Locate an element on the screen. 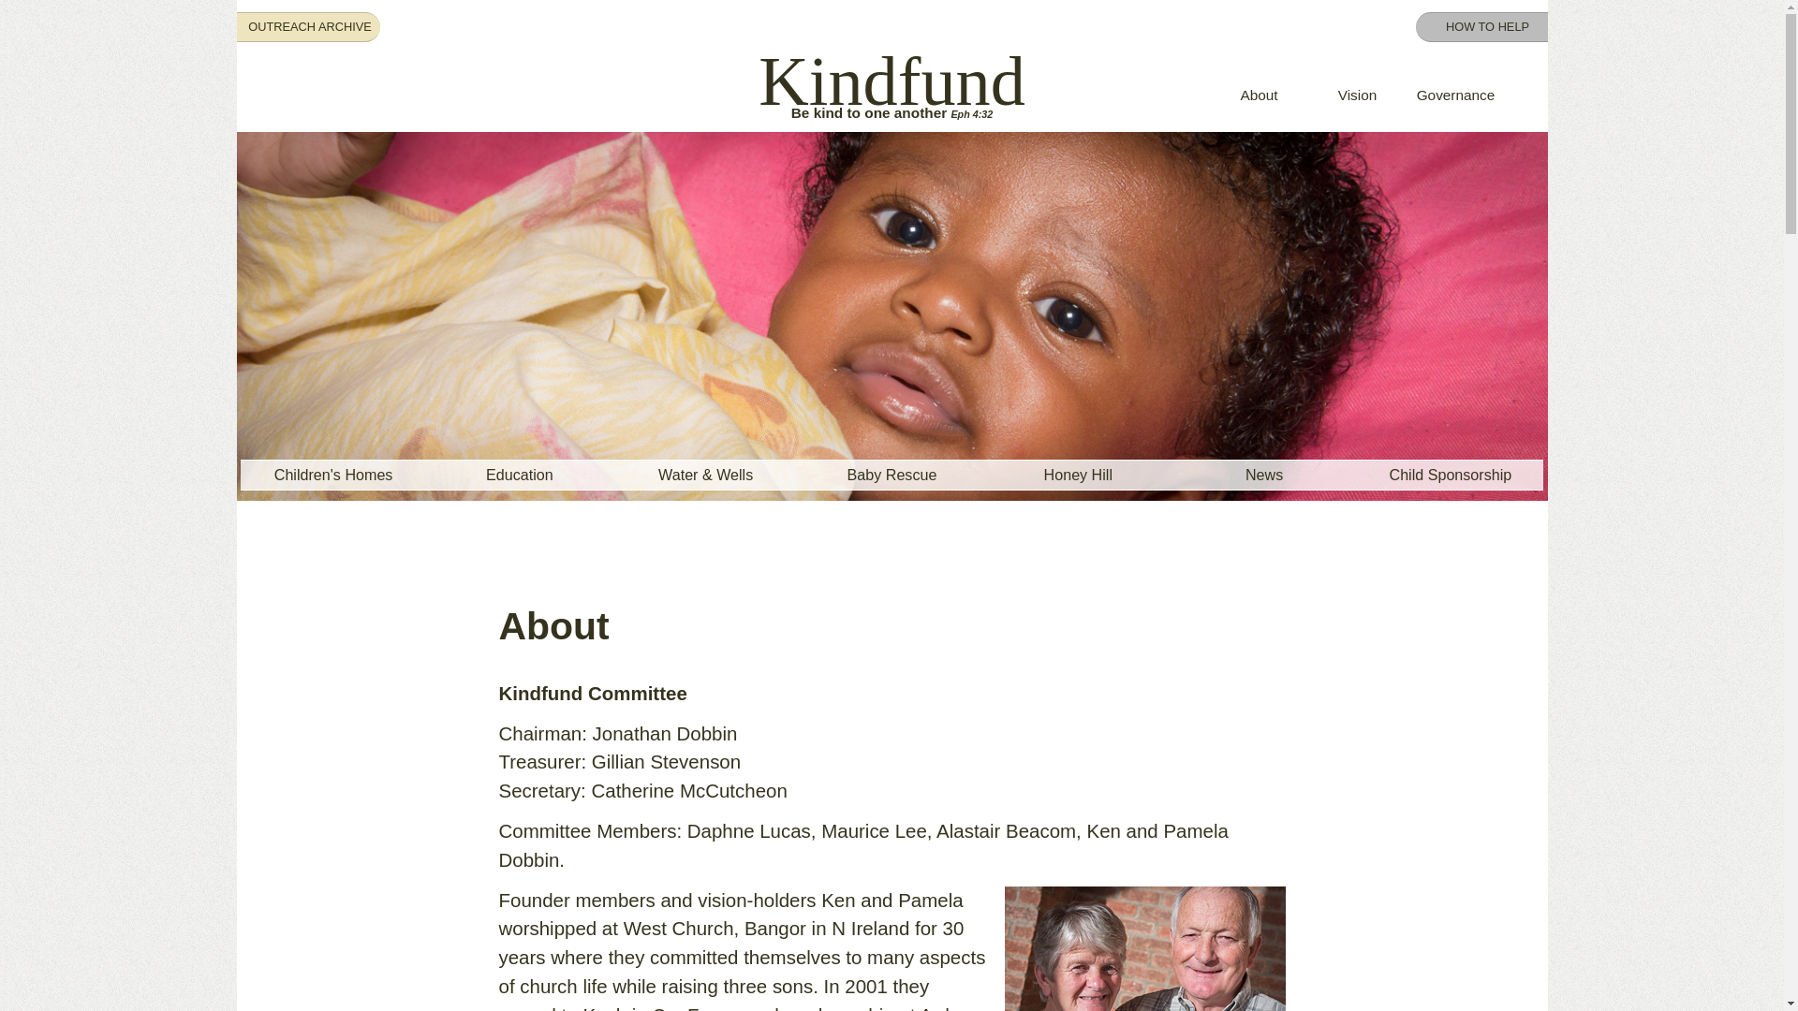 Image resolution: width=1798 pixels, height=1011 pixels. Education is located at coordinates (520, 475).